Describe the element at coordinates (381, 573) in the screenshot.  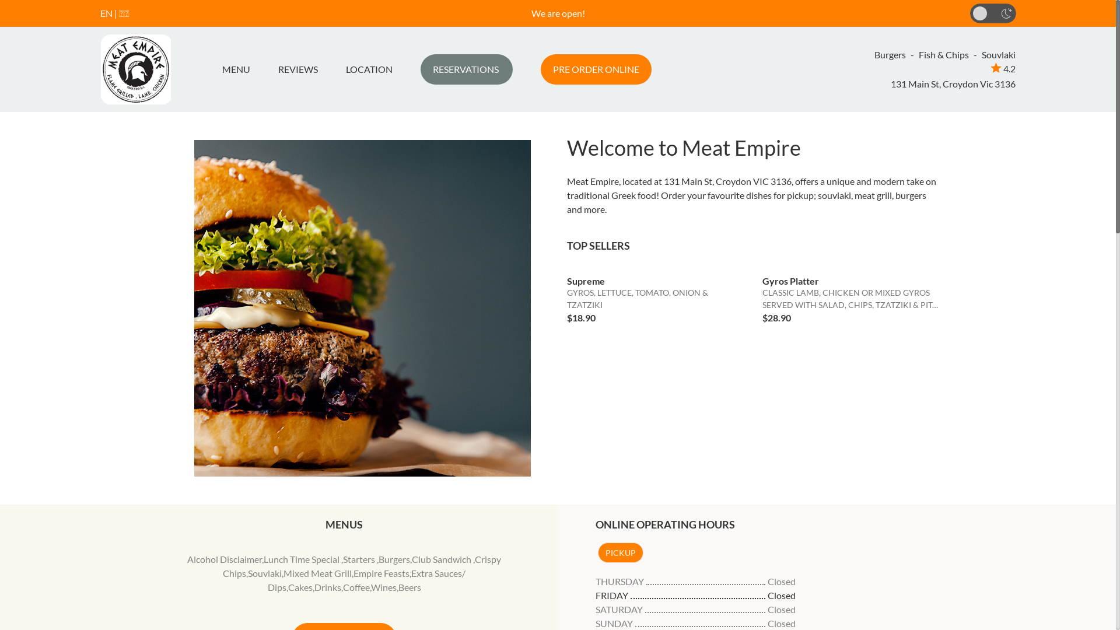
I see `Empire Feasts` at that location.